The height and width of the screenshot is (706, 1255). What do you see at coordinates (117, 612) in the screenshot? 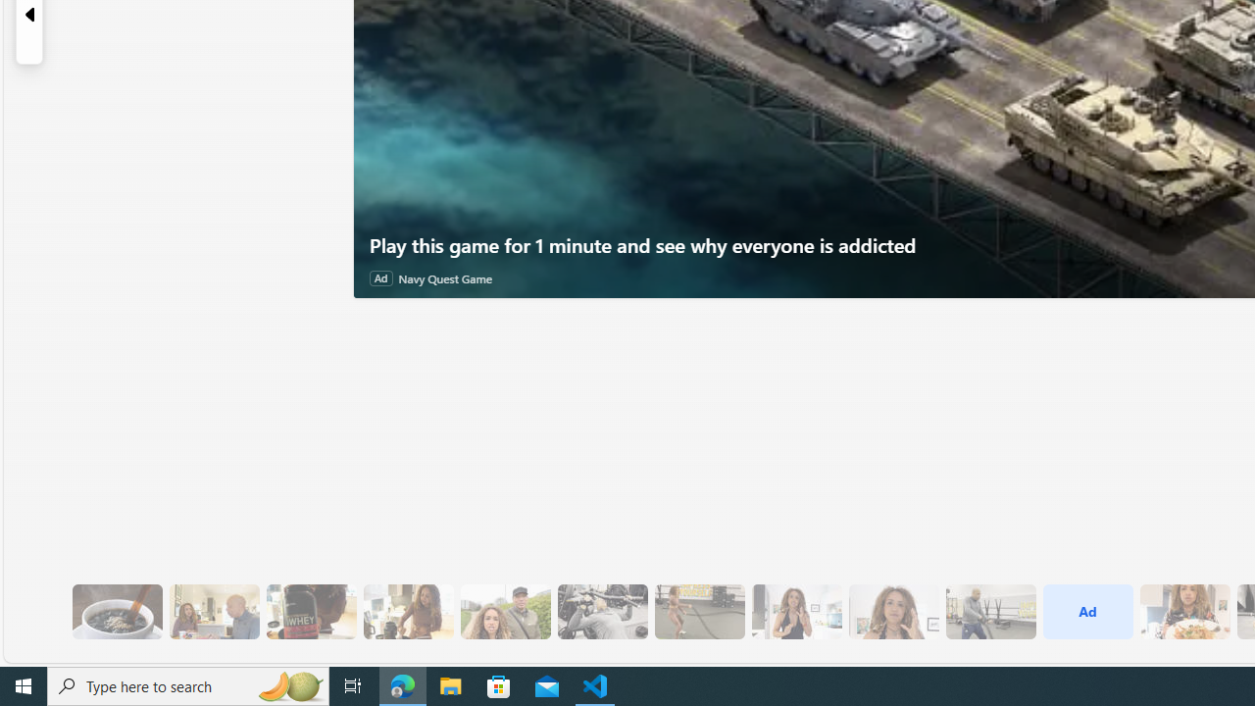
I see `8 Be Mindful of Coffee` at bounding box center [117, 612].